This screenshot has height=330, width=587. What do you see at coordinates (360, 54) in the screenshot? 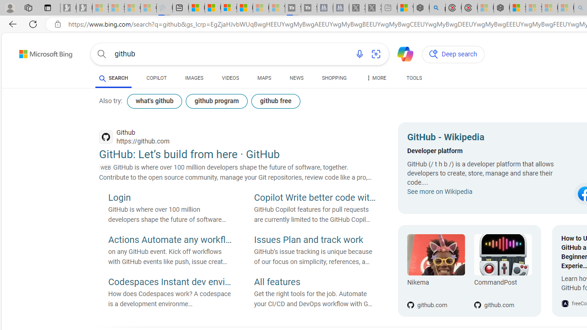
I see `Search using voice` at bounding box center [360, 54].